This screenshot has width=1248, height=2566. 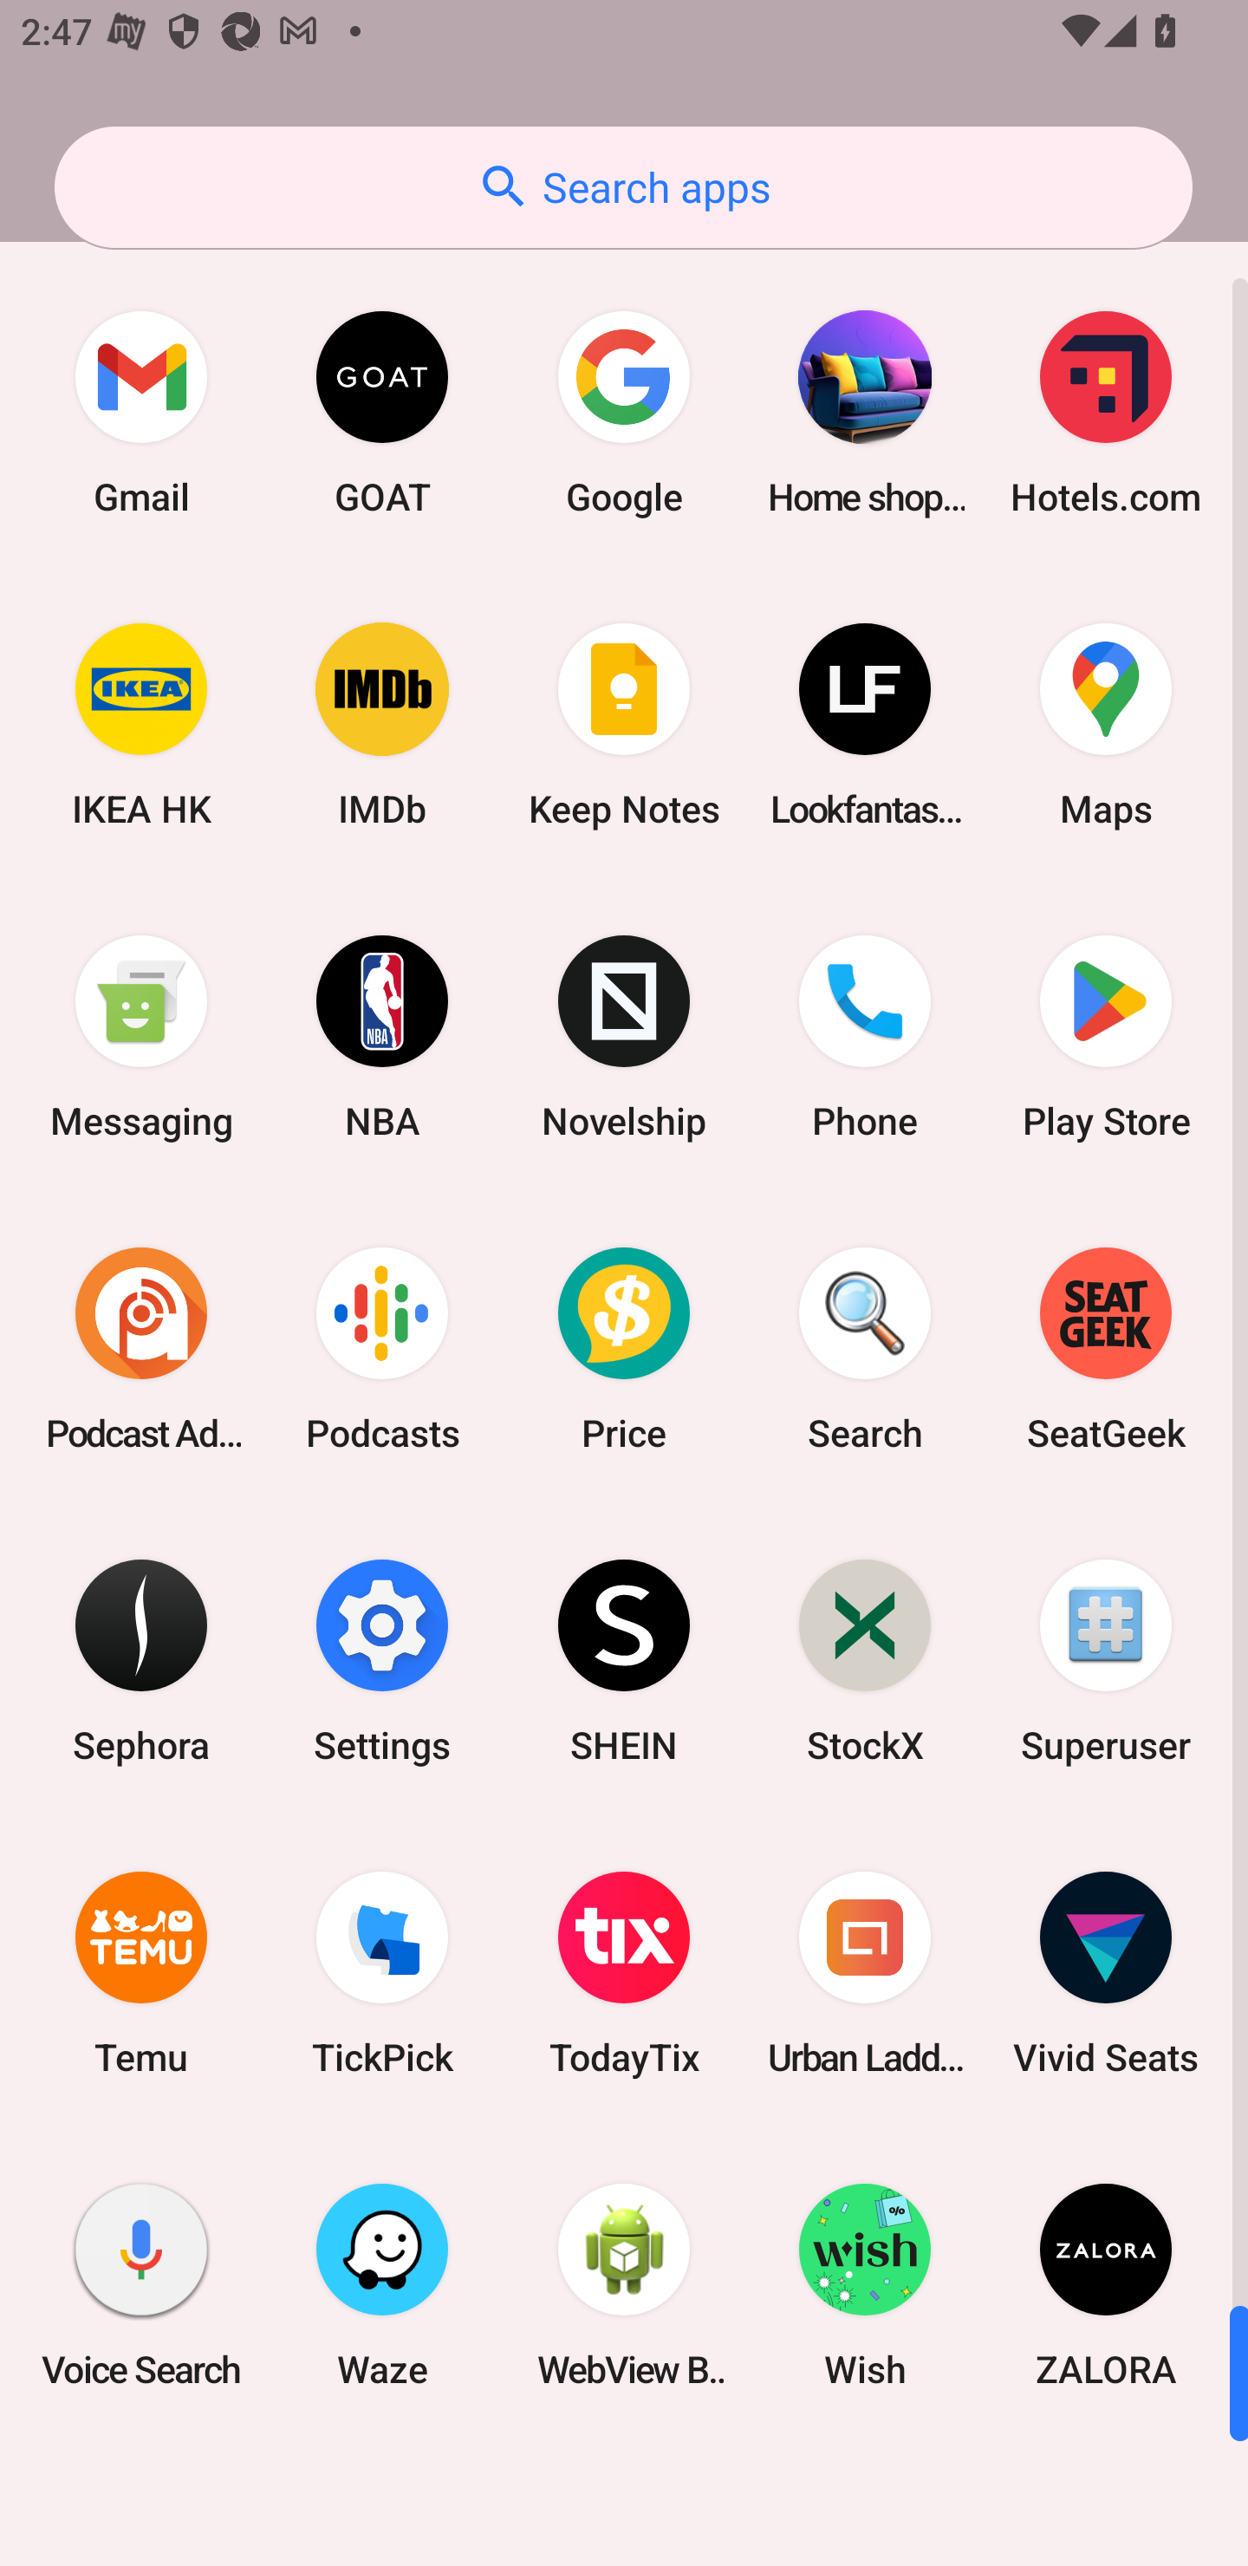 I want to click on Podcast Addict, so click(x=141, y=1348).